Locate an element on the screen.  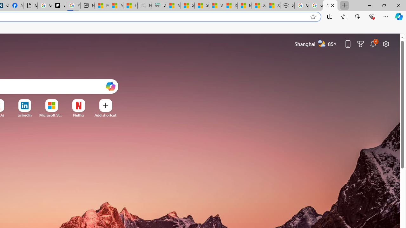
Partly cloudy is located at coordinates (322, 43).